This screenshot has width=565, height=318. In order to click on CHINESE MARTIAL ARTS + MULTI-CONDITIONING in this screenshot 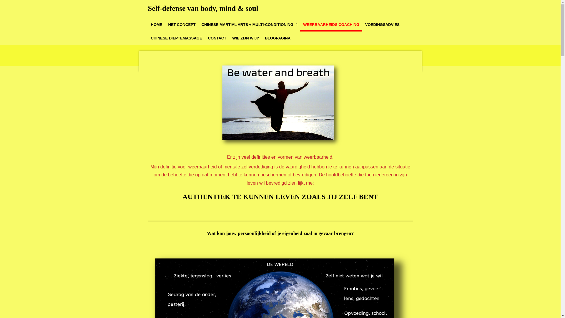, I will do `click(250, 25)`.